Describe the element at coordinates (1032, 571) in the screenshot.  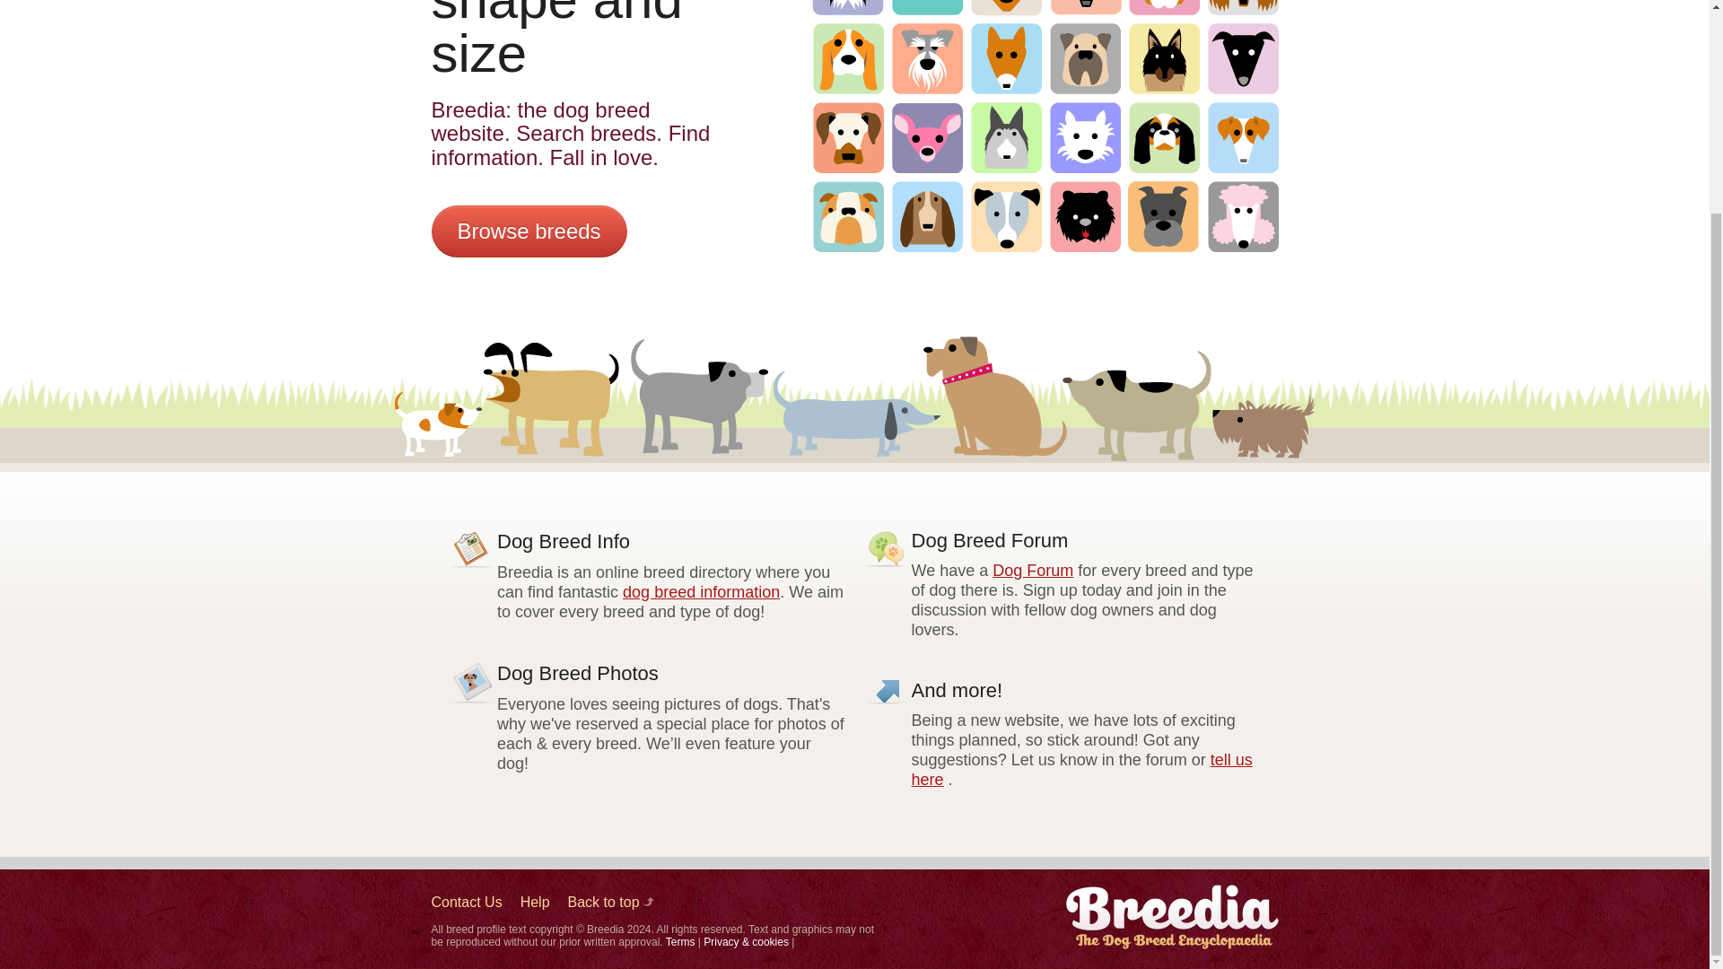
I see `Dog Forum` at that location.